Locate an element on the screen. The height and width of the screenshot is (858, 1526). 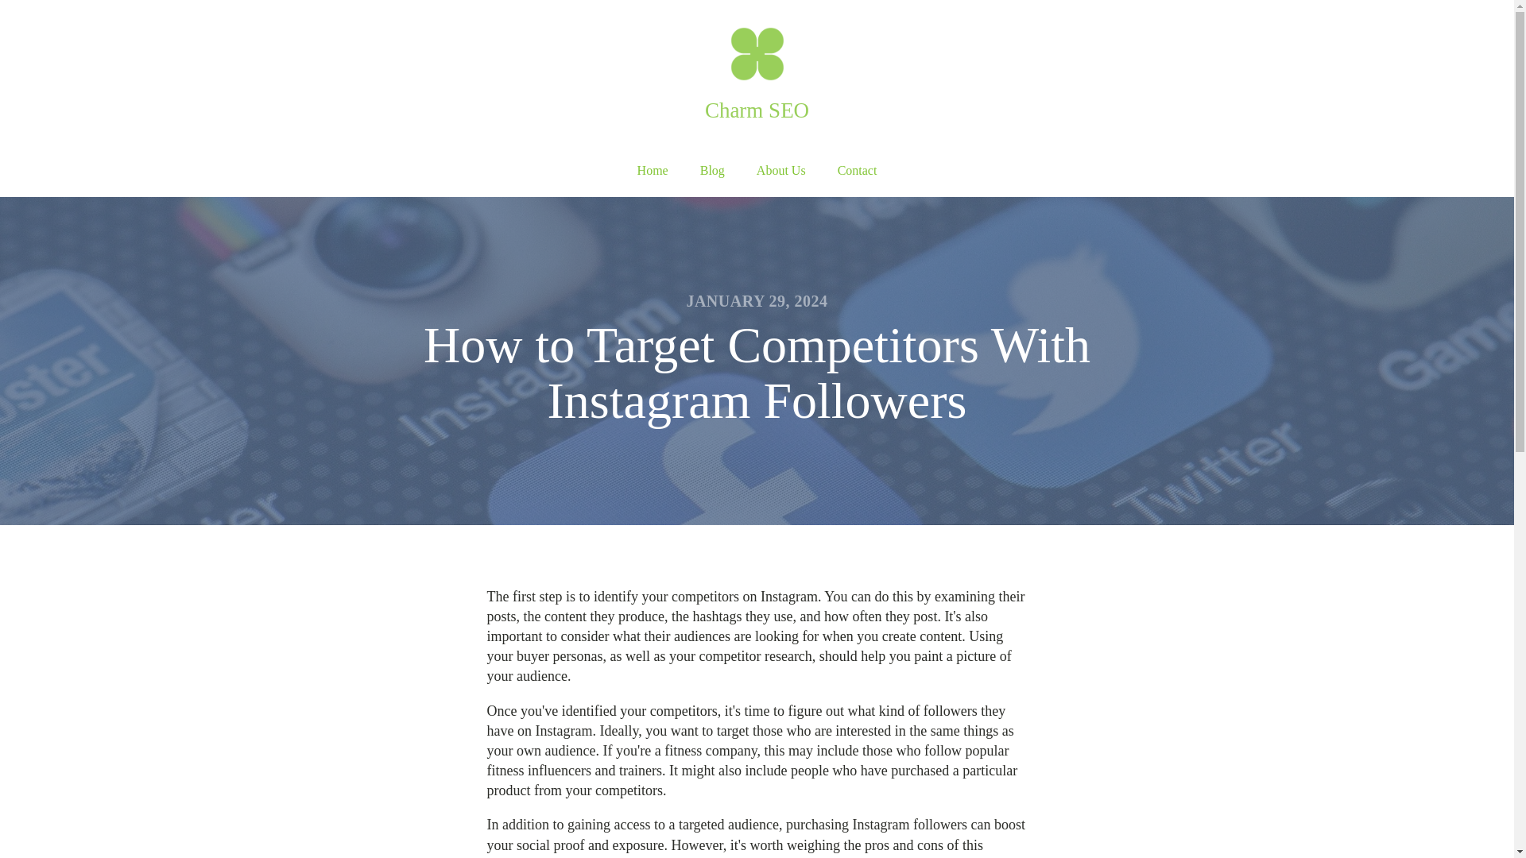
Home is located at coordinates (652, 171).